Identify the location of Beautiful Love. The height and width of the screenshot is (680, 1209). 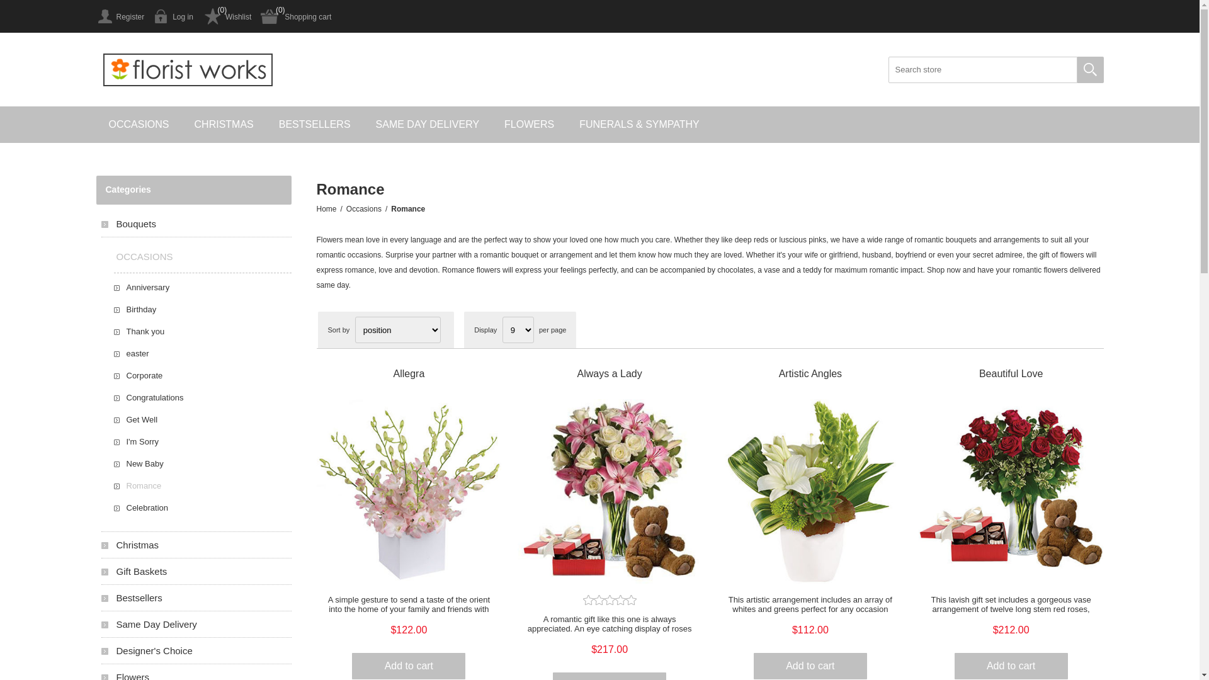
(1011, 374).